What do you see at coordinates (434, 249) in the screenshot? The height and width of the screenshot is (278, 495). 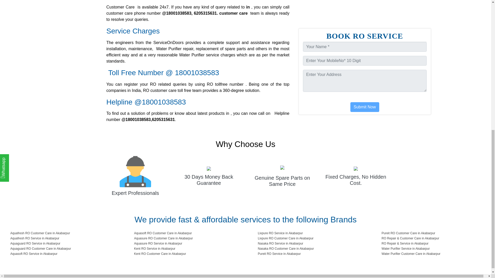 I see `Water Purifier Service in Akabarpur` at bounding box center [434, 249].